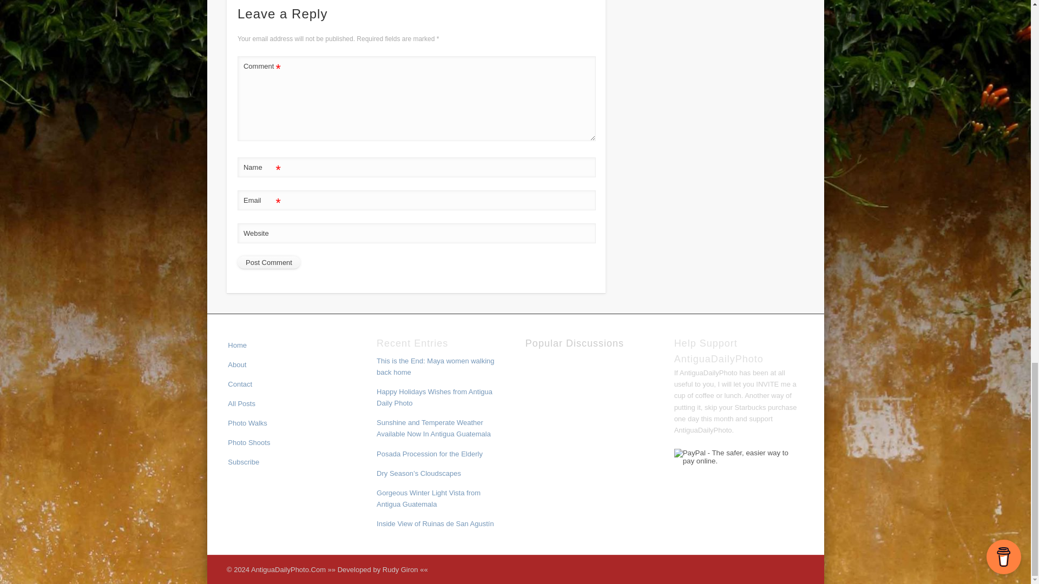  I want to click on Post Comment, so click(268, 263).